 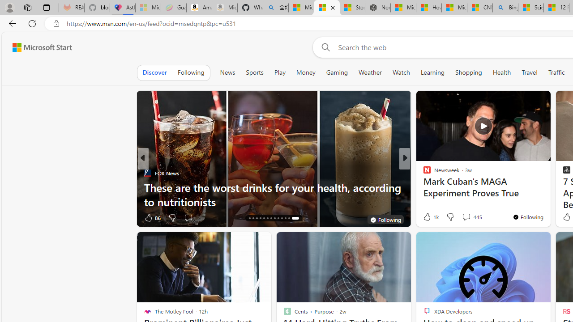 What do you see at coordinates (263, 218) in the screenshot?
I see `AutomationID: tab-18` at bounding box center [263, 218].